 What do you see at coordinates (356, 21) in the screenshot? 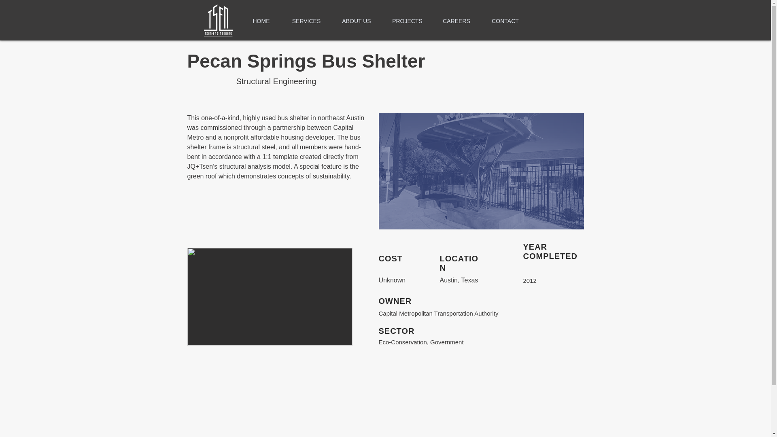
I see `ABOUT US` at bounding box center [356, 21].